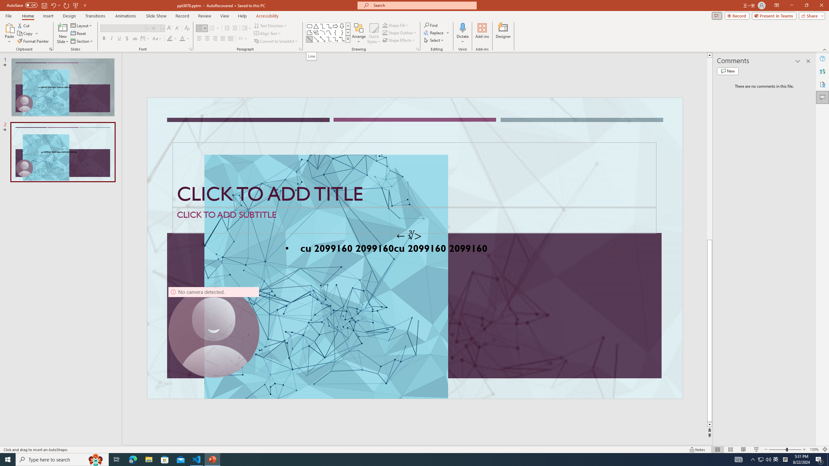 The image size is (829, 466). What do you see at coordinates (414, 220) in the screenshot?
I see `Subtitle TextBox` at bounding box center [414, 220].